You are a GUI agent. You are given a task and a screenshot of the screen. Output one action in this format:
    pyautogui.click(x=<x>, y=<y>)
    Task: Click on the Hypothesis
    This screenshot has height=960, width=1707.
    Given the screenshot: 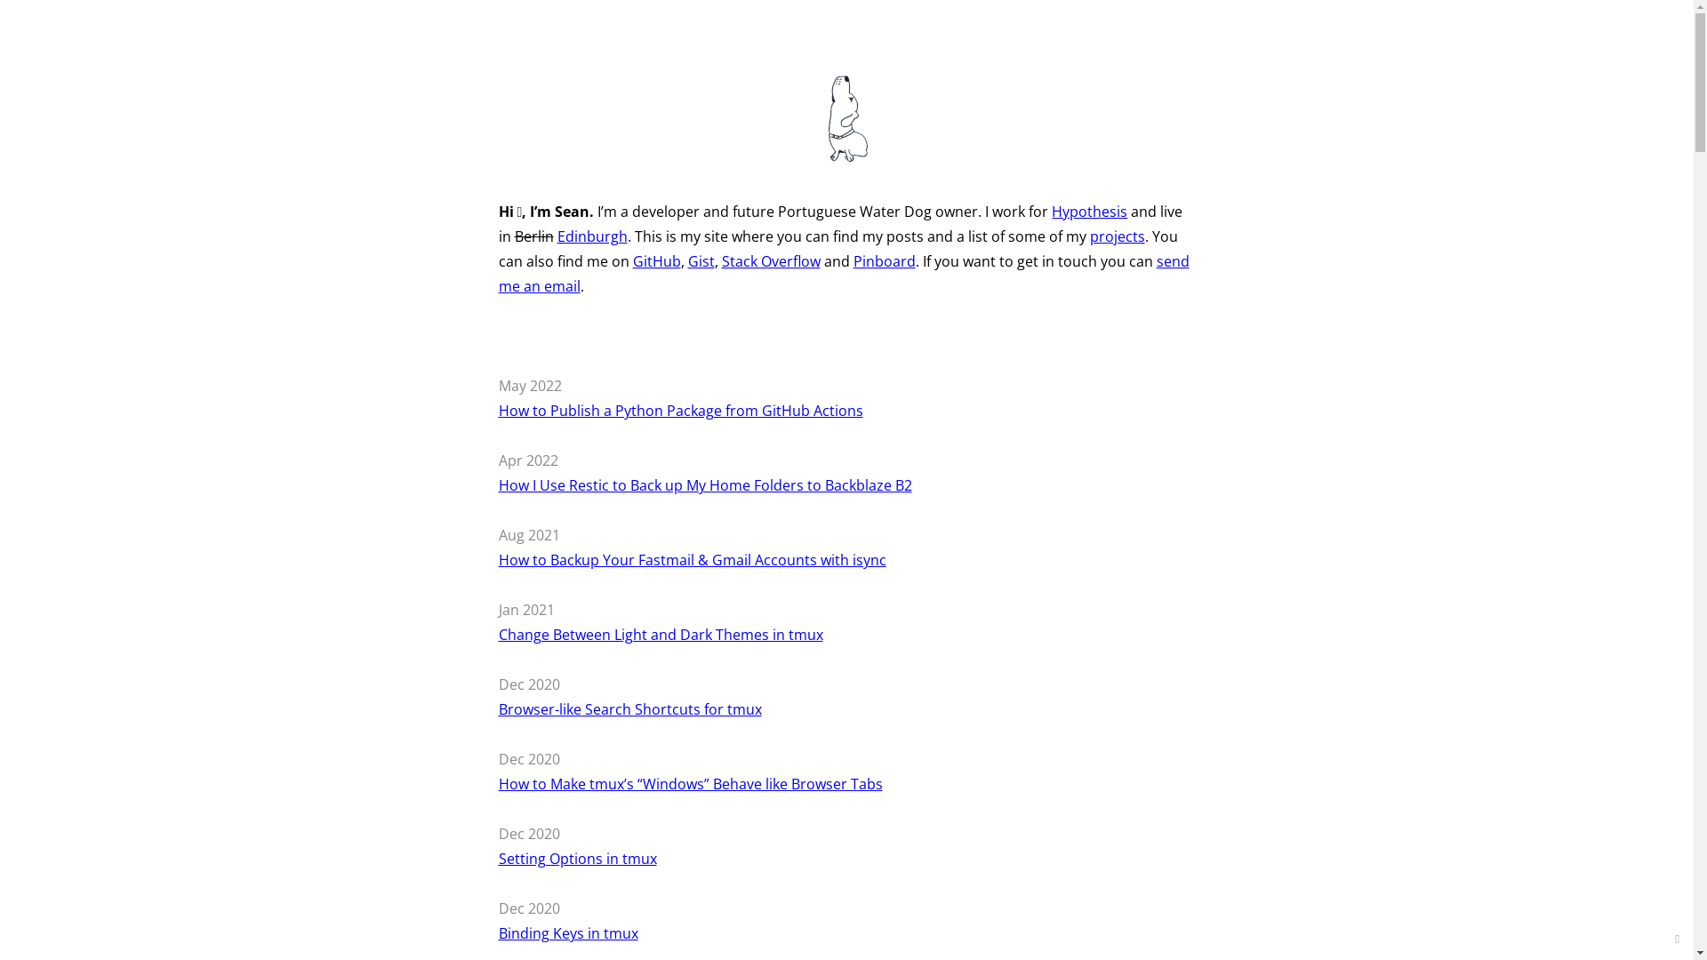 What is the action you would take?
    pyautogui.click(x=1090, y=212)
    